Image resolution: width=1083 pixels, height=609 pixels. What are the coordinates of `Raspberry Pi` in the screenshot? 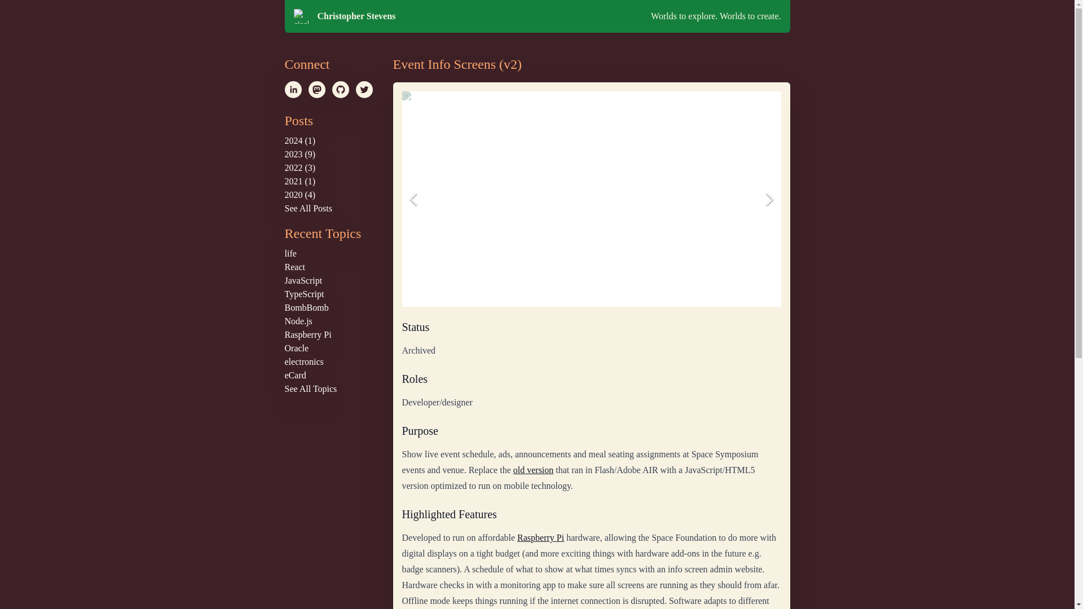 It's located at (307, 334).